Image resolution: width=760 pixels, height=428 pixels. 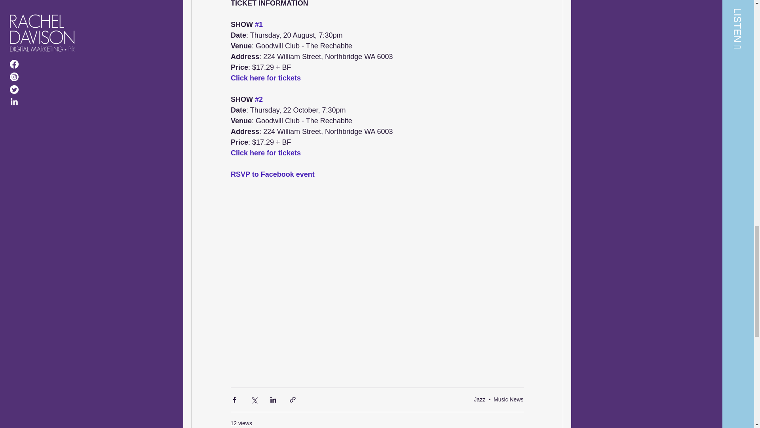 I want to click on Click here for tickets, so click(x=265, y=78).